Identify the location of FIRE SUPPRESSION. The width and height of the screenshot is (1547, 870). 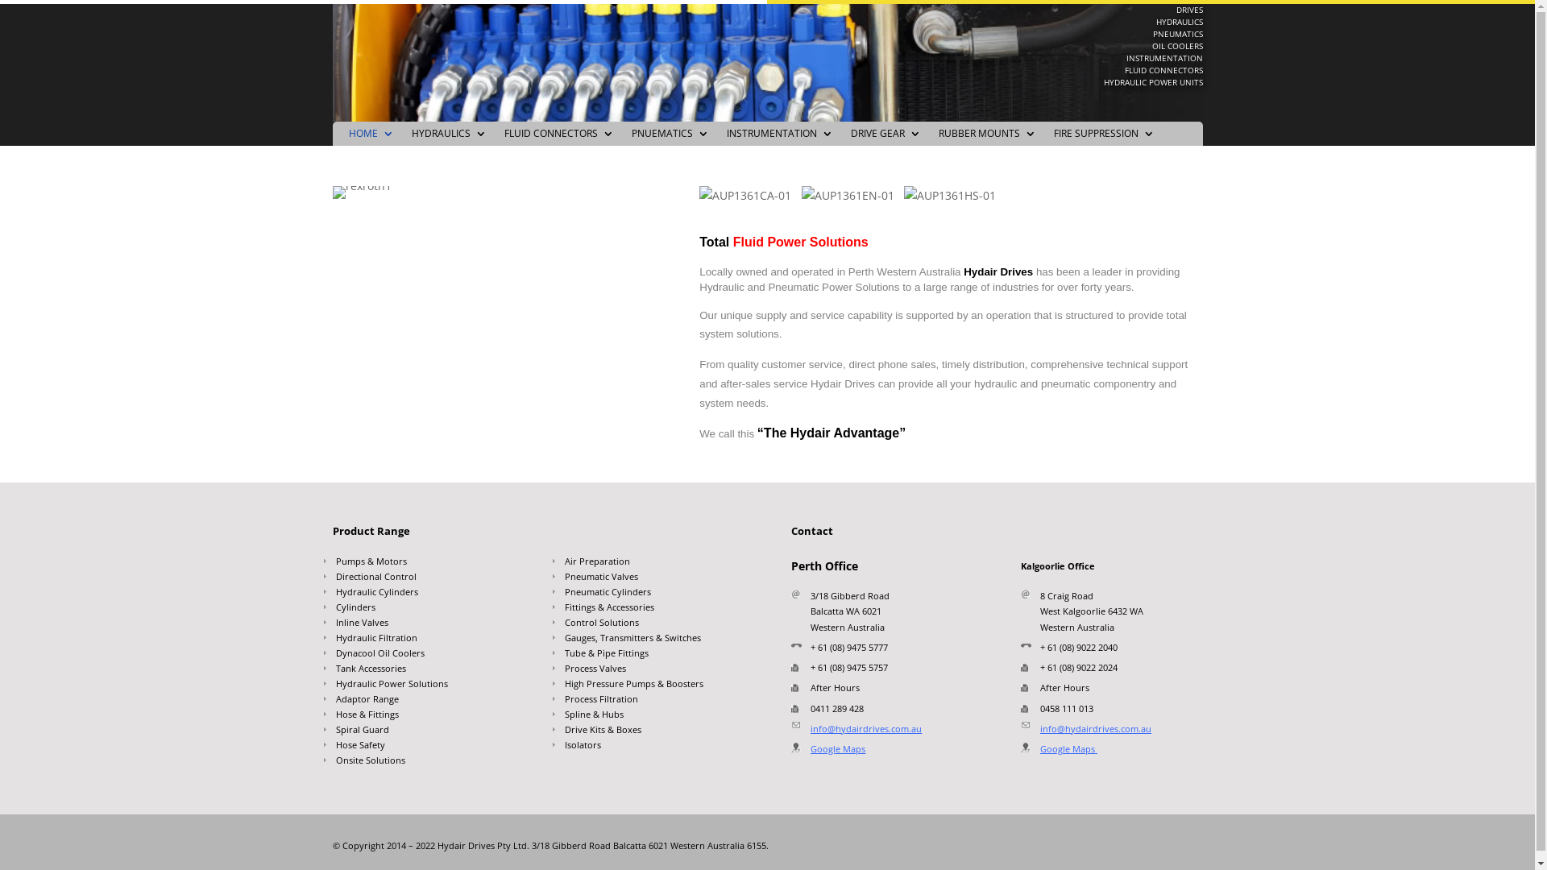
(1104, 137).